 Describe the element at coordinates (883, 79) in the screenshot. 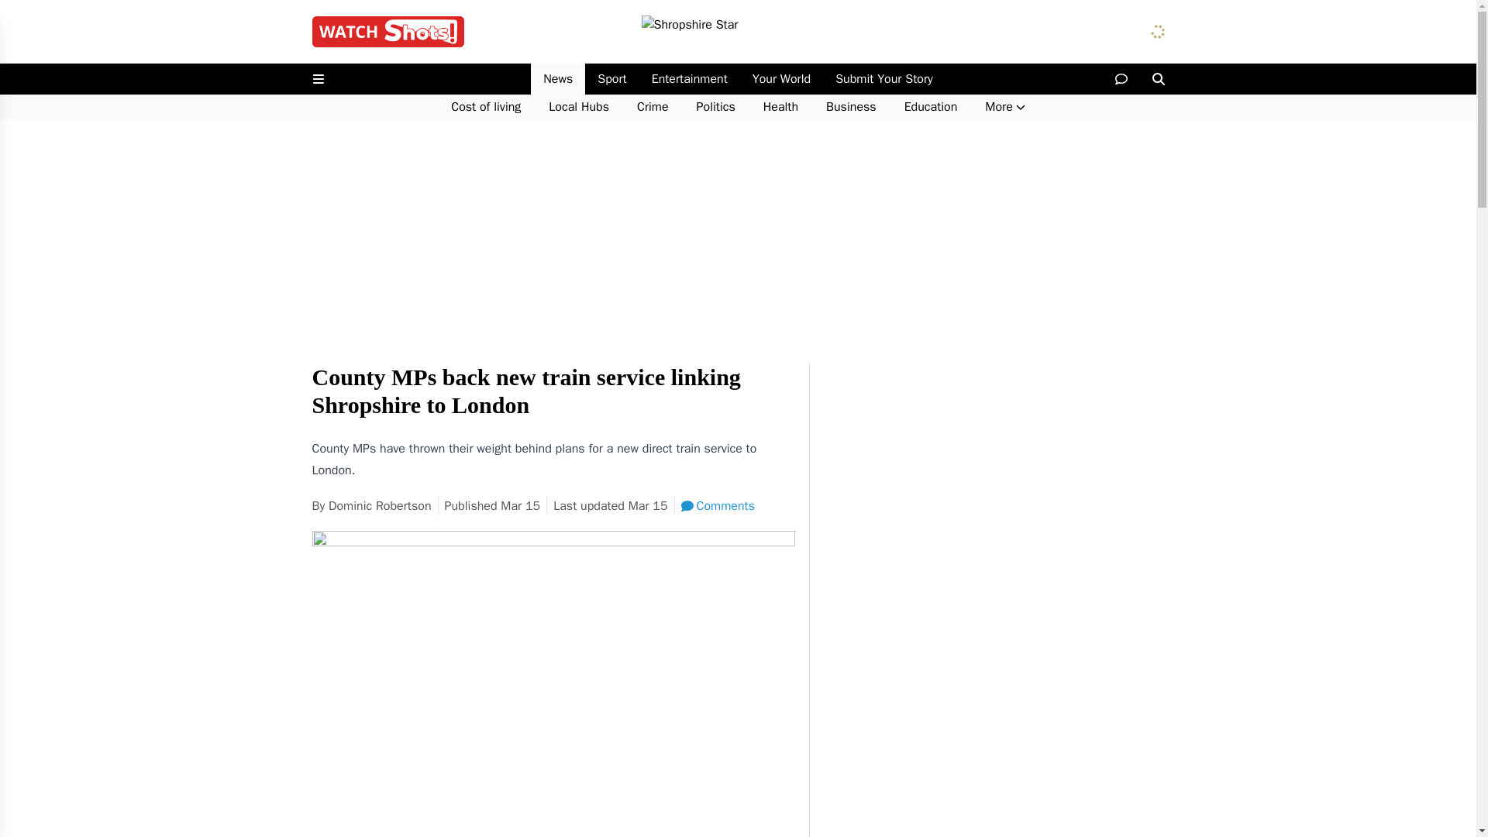

I see `Submit Your Story` at that location.